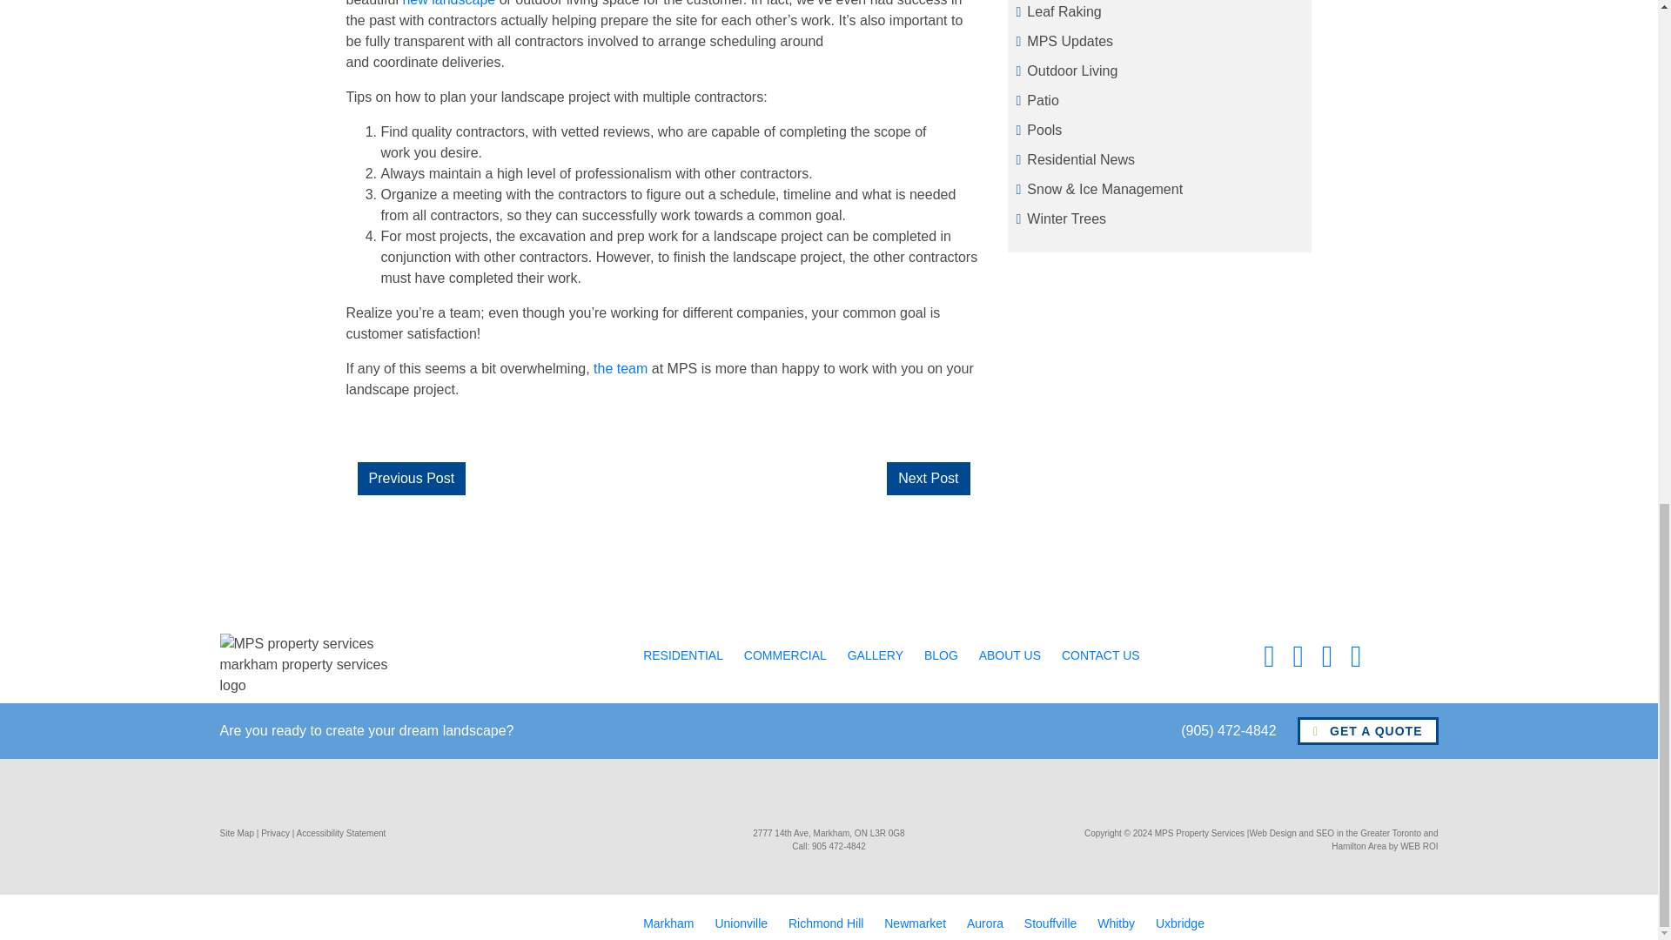  What do you see at coordinates (448, 3) in the screenshot?
I see `new landscape` at bounding box center [448, 3].